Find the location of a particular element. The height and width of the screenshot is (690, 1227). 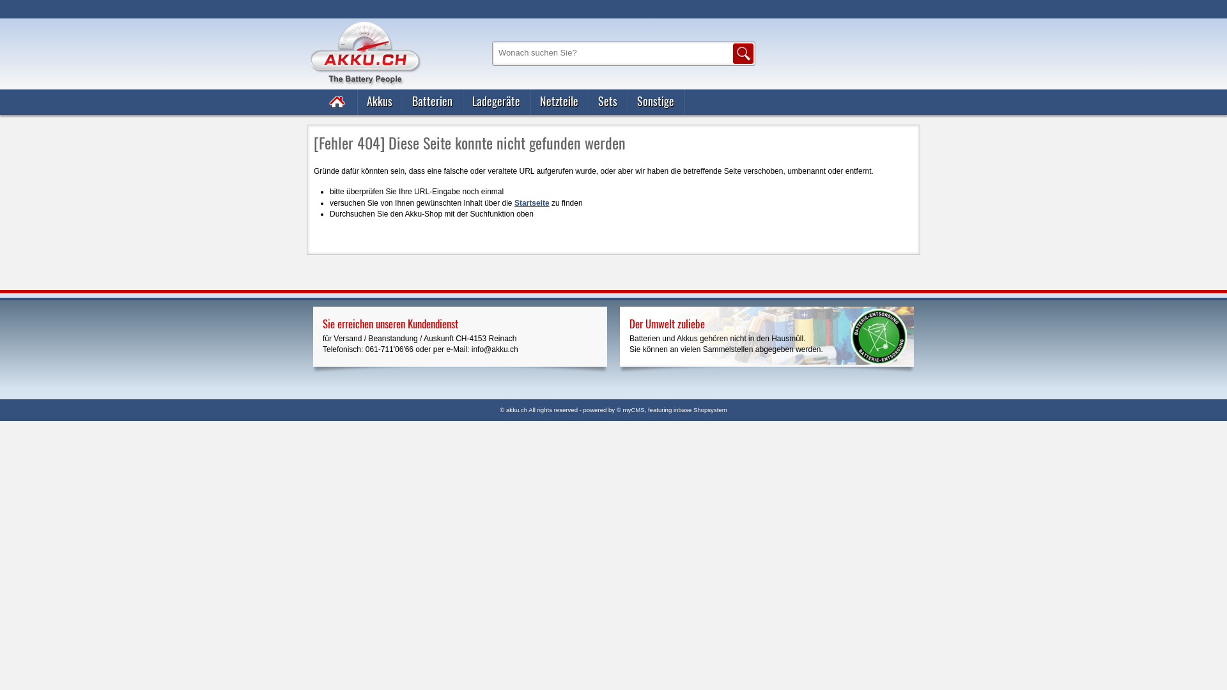

inbase Shopsystem is located at coordinates (700, 410).